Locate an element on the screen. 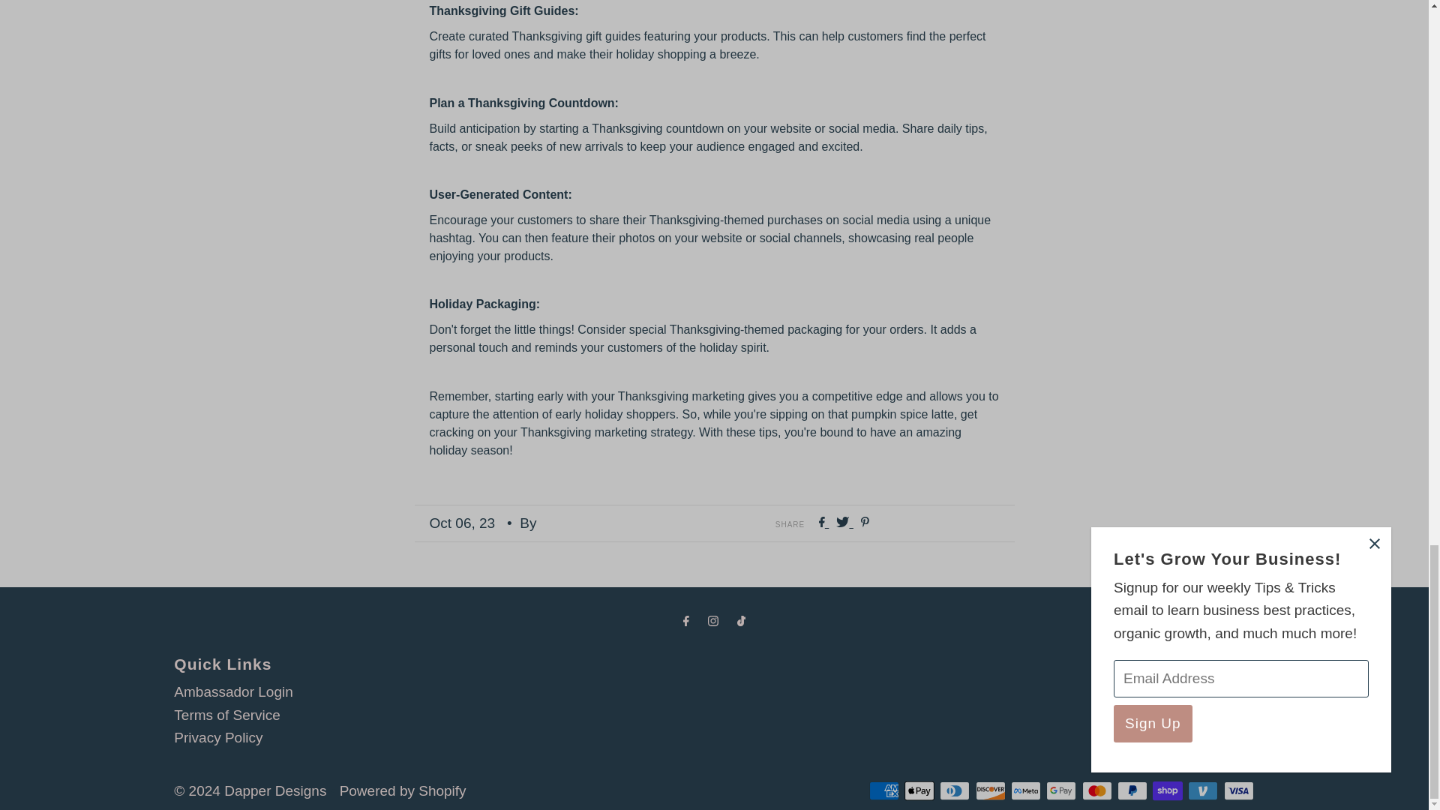 This screenshot has width=1440, height=810. Share on Twitter is located at coordinates (844, 523).